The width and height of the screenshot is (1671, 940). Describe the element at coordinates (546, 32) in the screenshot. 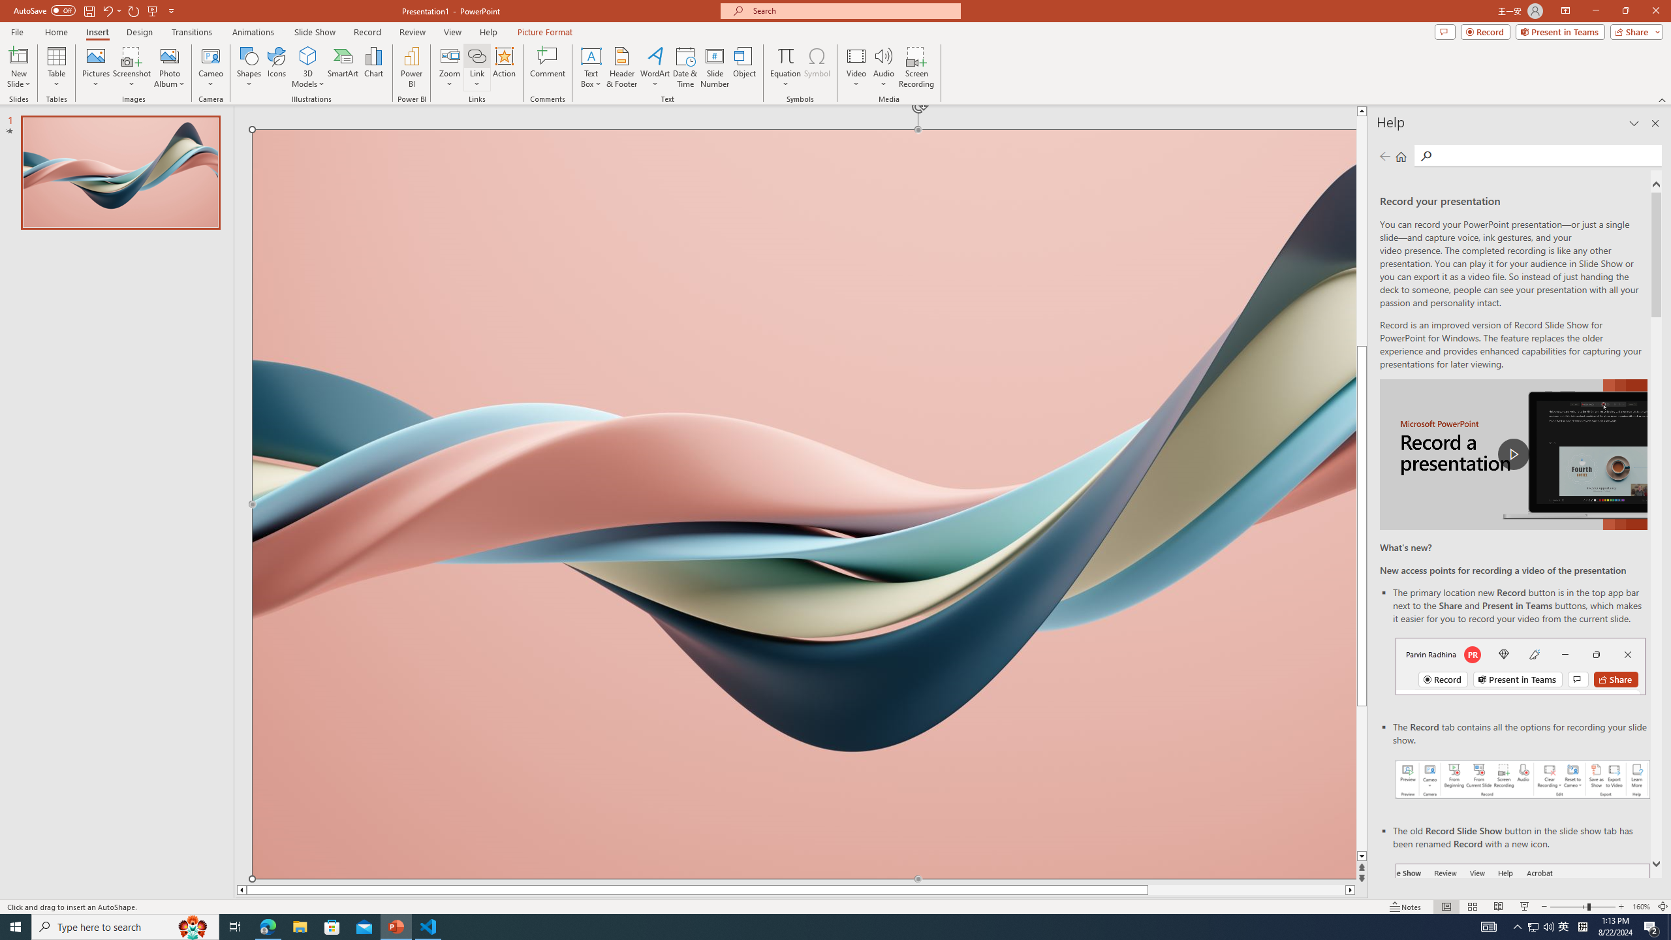

I see `Picture Format` at that location.